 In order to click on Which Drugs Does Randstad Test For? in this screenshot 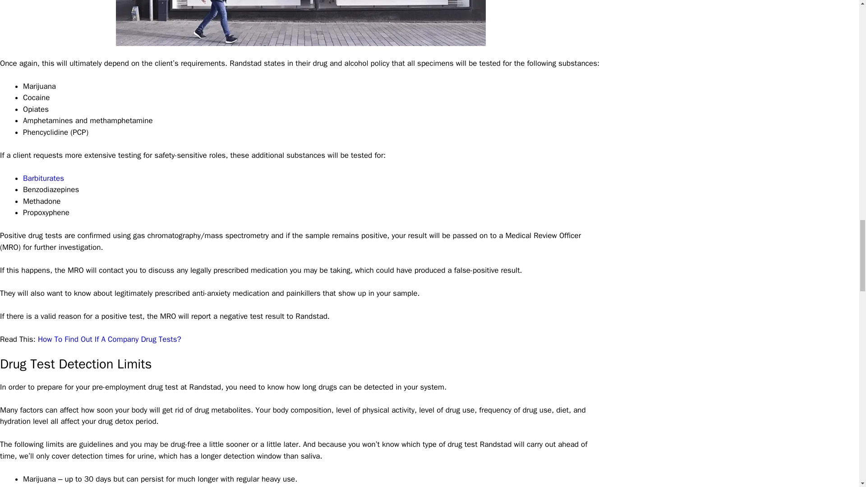, I will do `click(301, 23)`.